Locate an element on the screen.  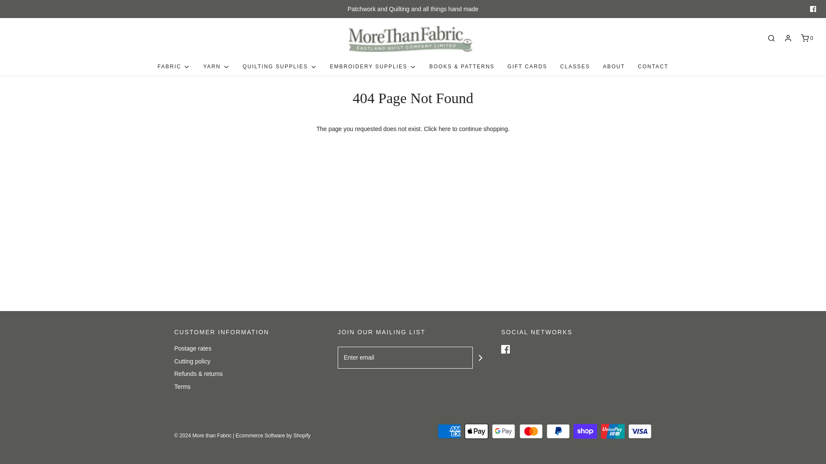
Apple Pay is located at coordinates (476, 431).